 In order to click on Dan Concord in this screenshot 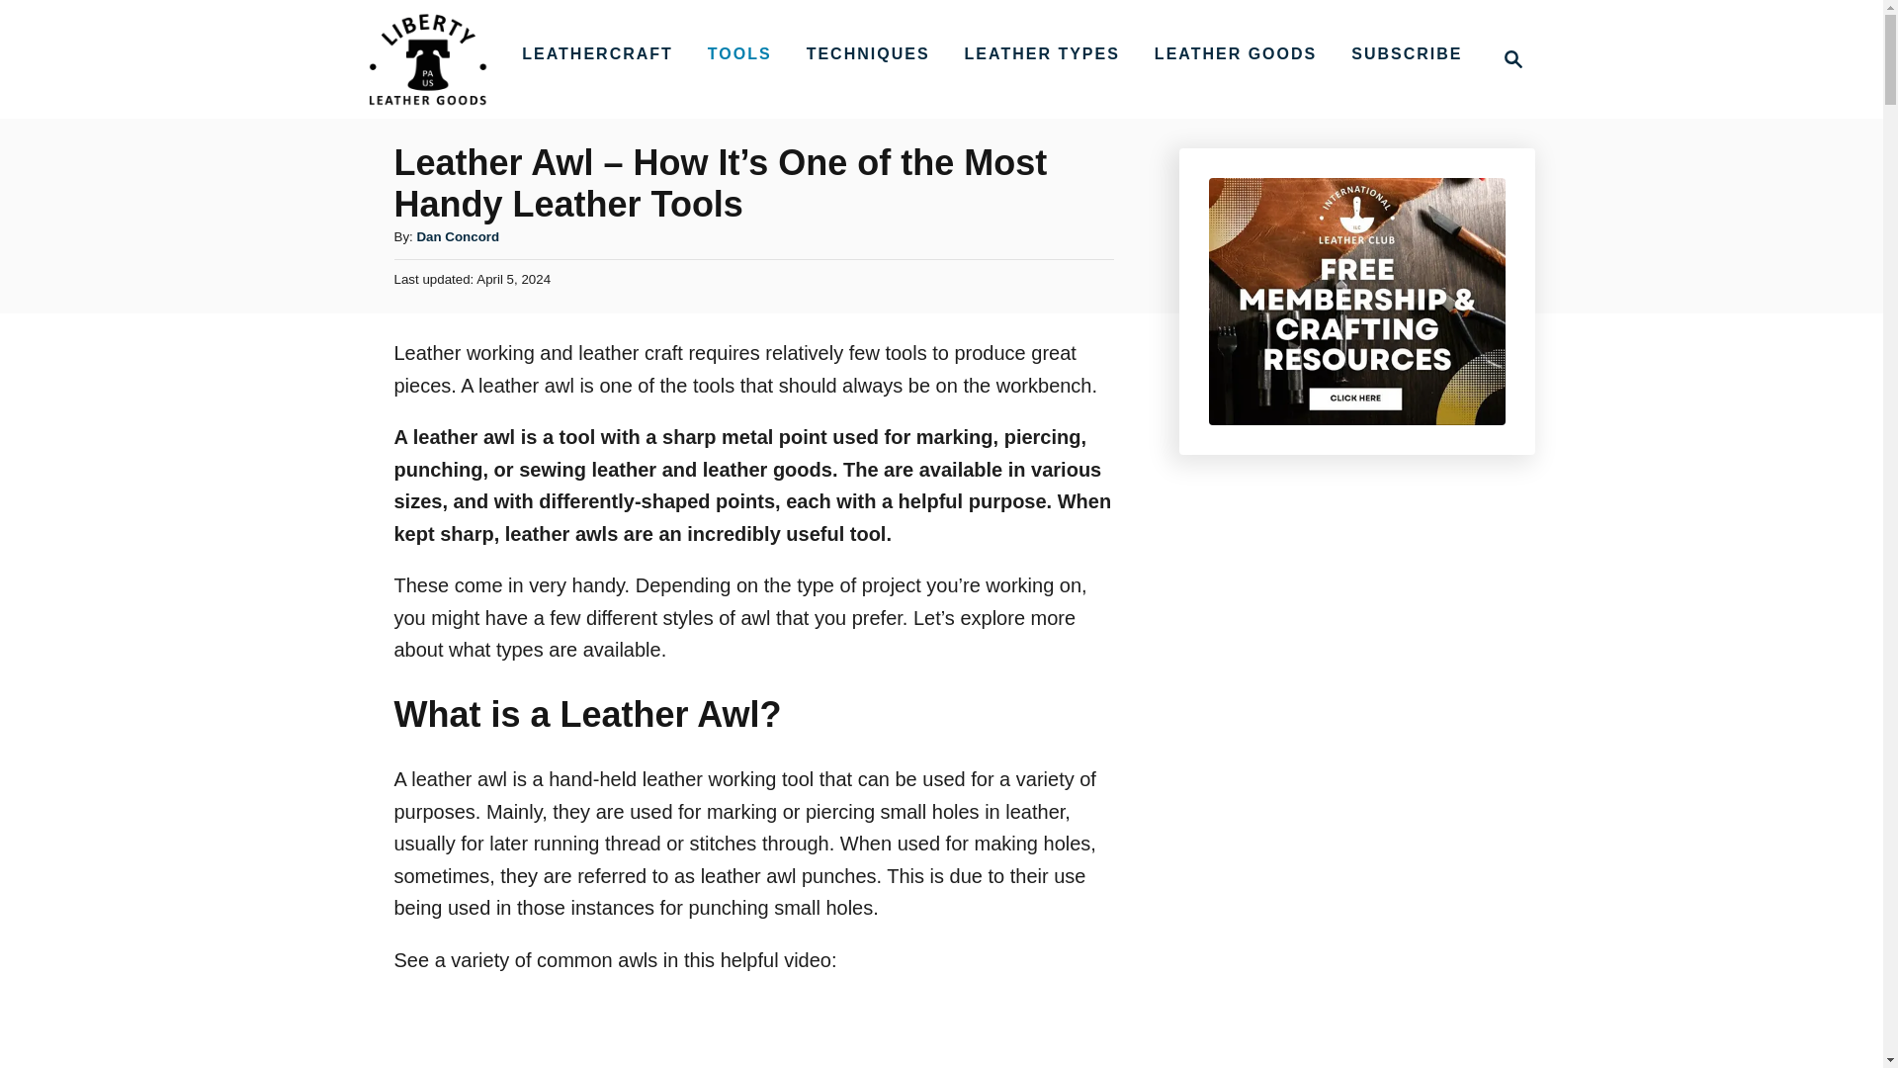, I will do `click(457, 237)`.